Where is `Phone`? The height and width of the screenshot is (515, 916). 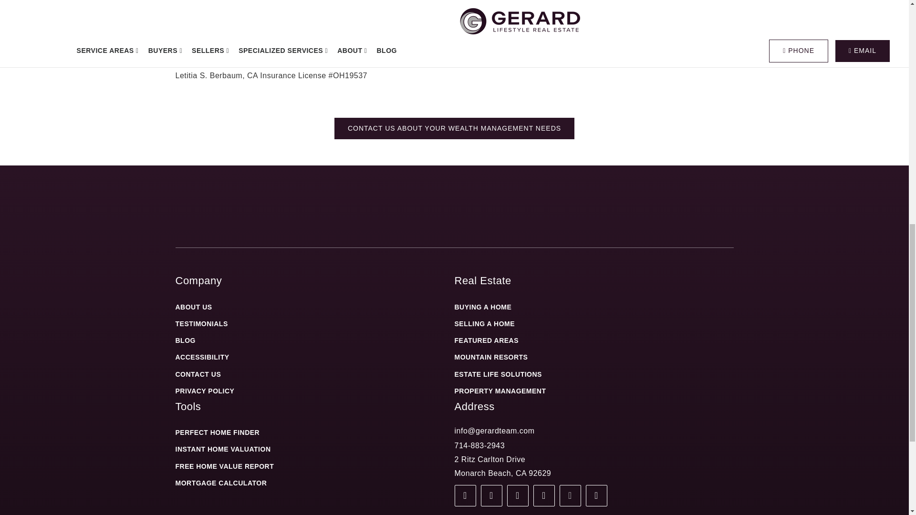
Phone is located at coordinates (479, 445).